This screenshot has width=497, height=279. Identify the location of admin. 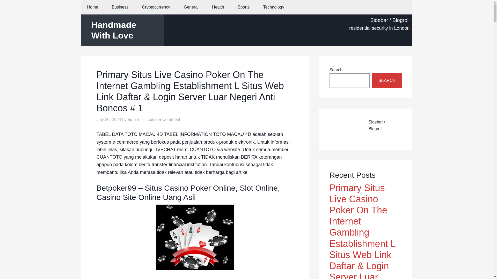
(133, 119).